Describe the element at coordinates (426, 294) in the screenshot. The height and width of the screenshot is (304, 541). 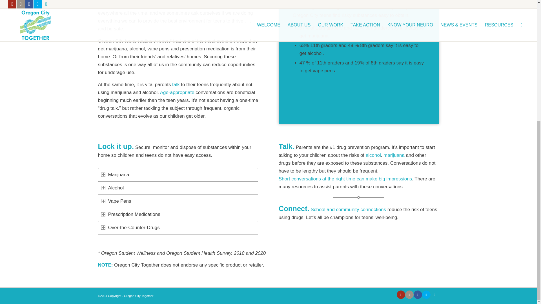
I see `Twitter` at that location.